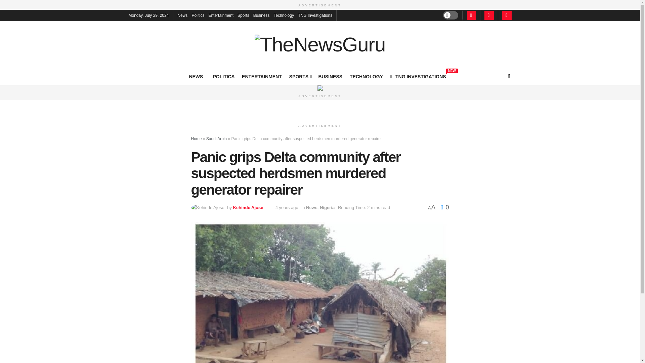 The width and height of the screenshot is (645, 363). I want to click on BUSINESS, so click(331, 76).